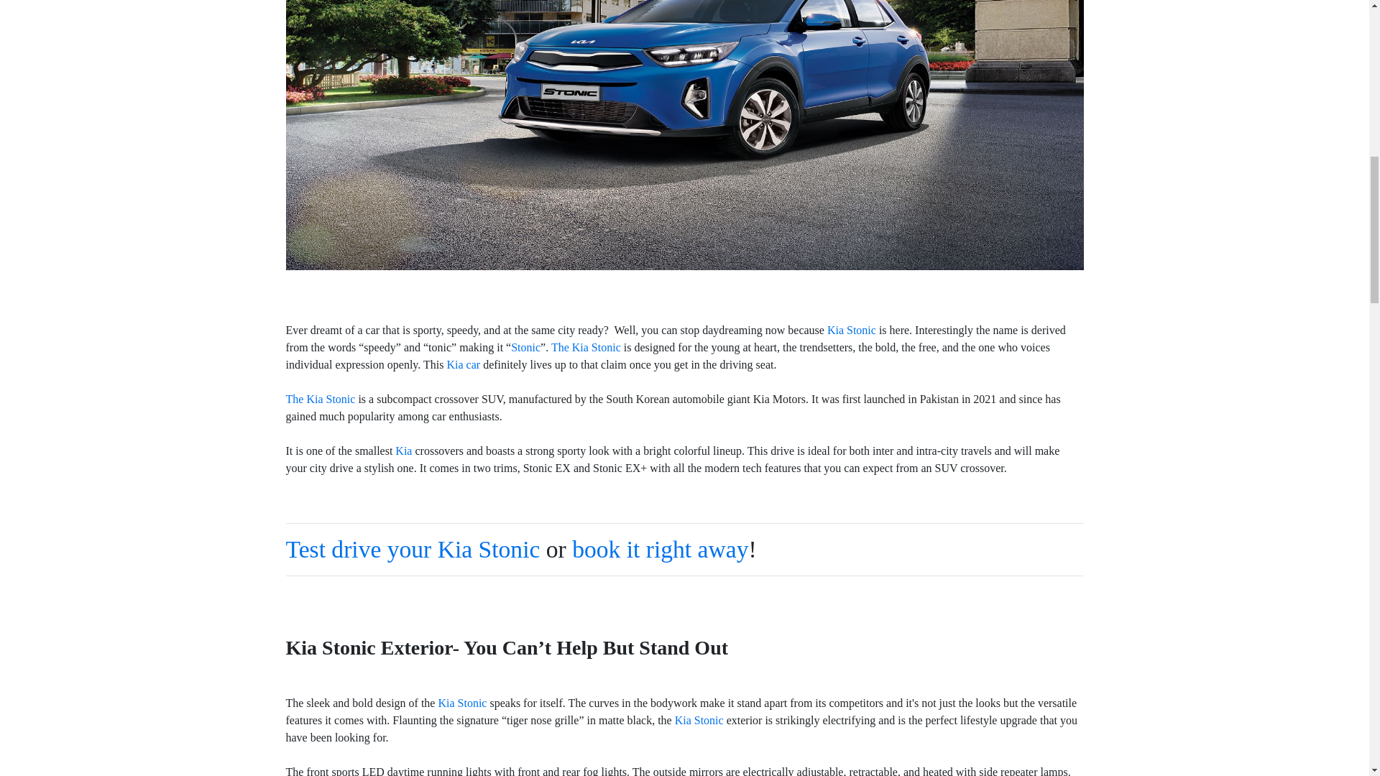 The image size is (1380, 776). Describe the element at coordinates (586, 348) in the screenshot. I see `The Kia Stonic` at that location.